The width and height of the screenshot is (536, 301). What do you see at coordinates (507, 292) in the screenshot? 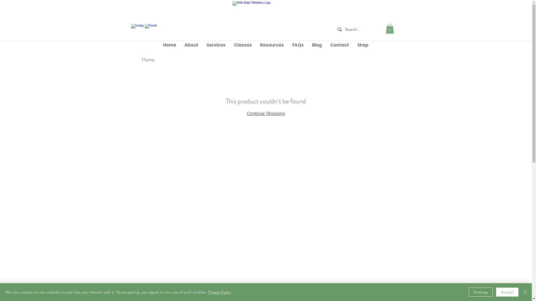
I see `Accept` at bounding box center [507, 292].